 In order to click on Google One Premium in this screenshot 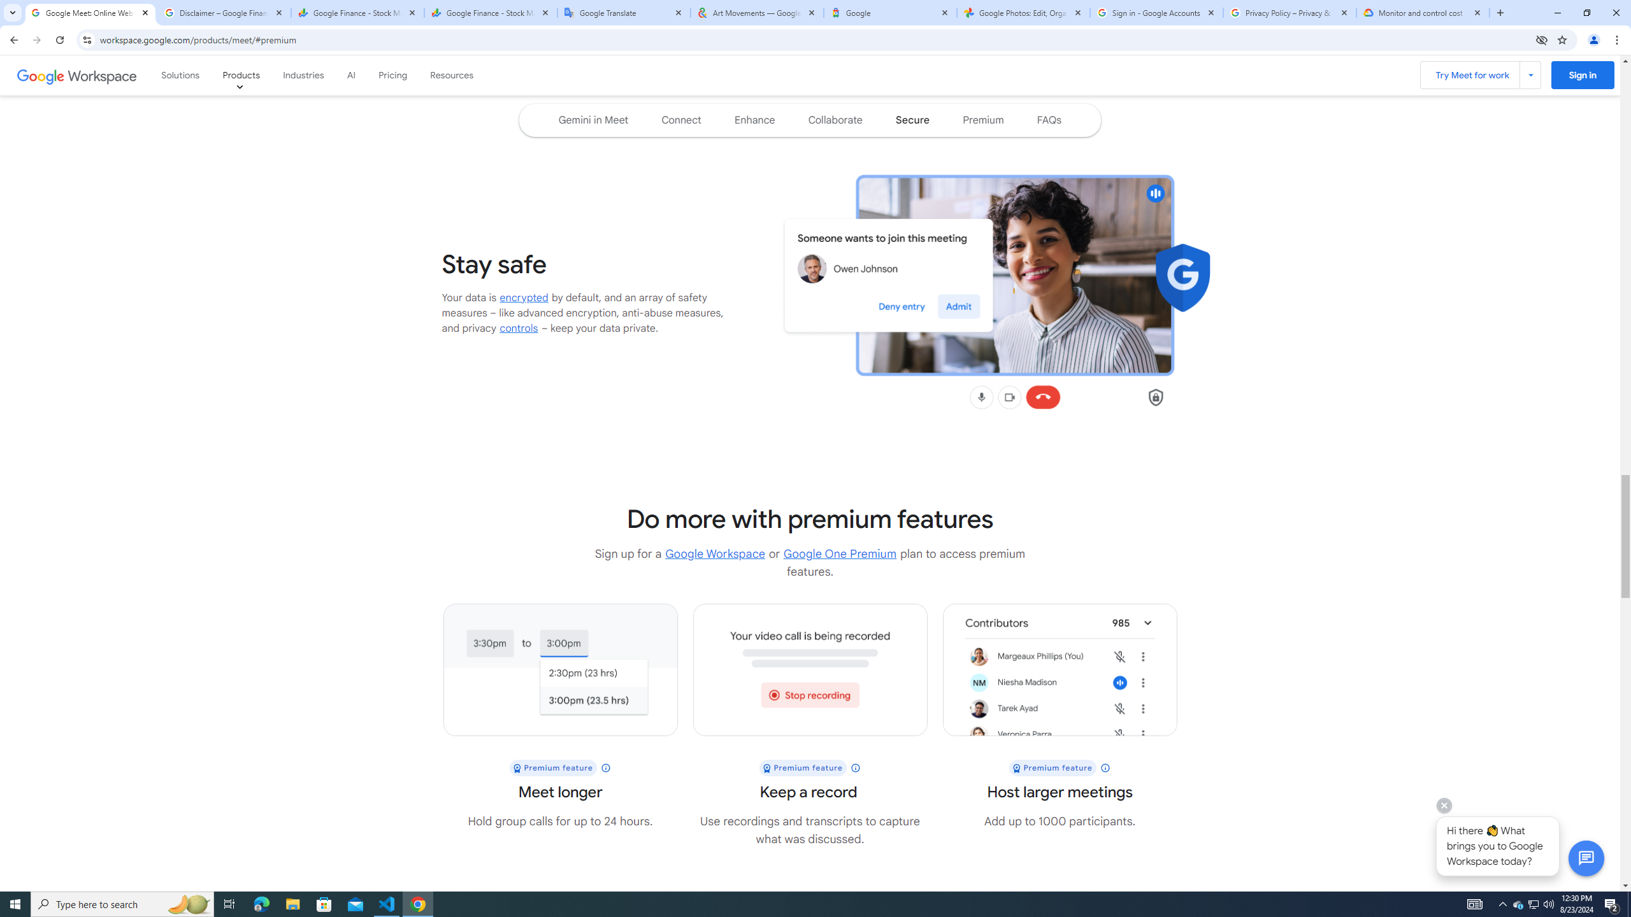, I will do `click(840, 554)`.